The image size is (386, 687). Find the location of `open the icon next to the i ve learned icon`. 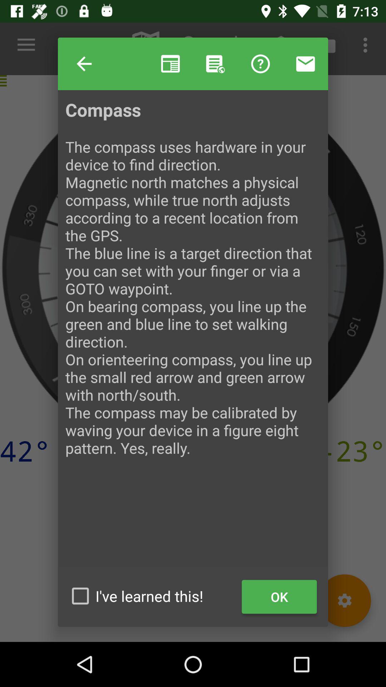

open the icon next to the i ve learned icon is located at coordinates (279, 597).